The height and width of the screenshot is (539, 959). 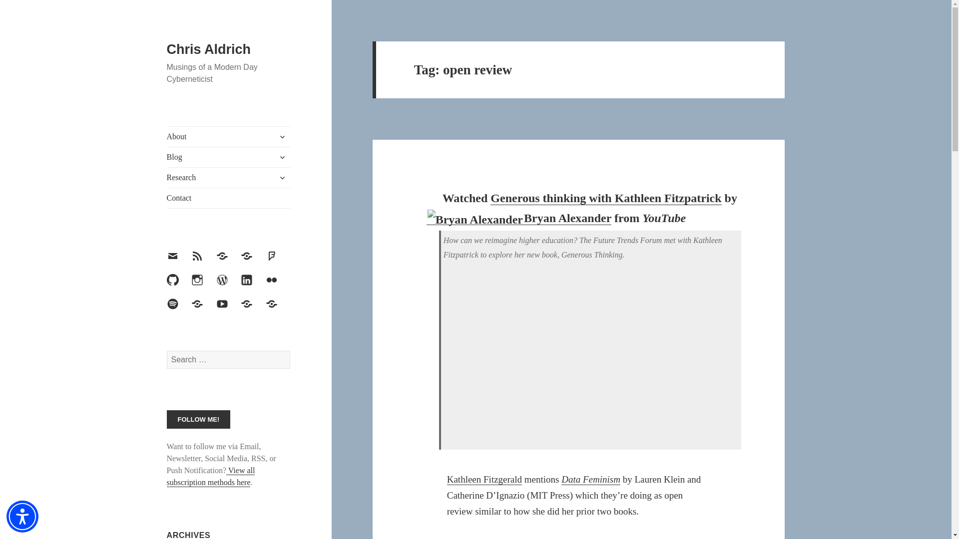 I want to click on Blog, so click(x=229, y=157).